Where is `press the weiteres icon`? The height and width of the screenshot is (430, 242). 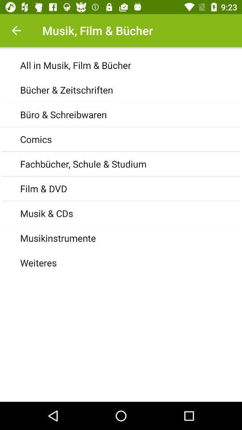
press the weiteres icon is located at coordinates (131, 262).